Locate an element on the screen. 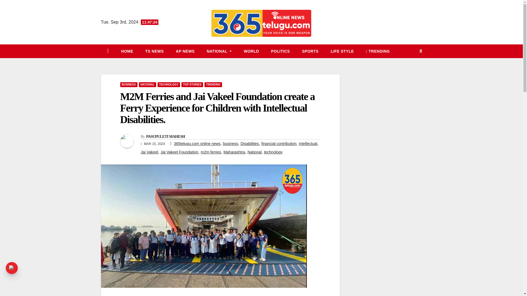  TOP STORIES is located at coordinates (192, 84).